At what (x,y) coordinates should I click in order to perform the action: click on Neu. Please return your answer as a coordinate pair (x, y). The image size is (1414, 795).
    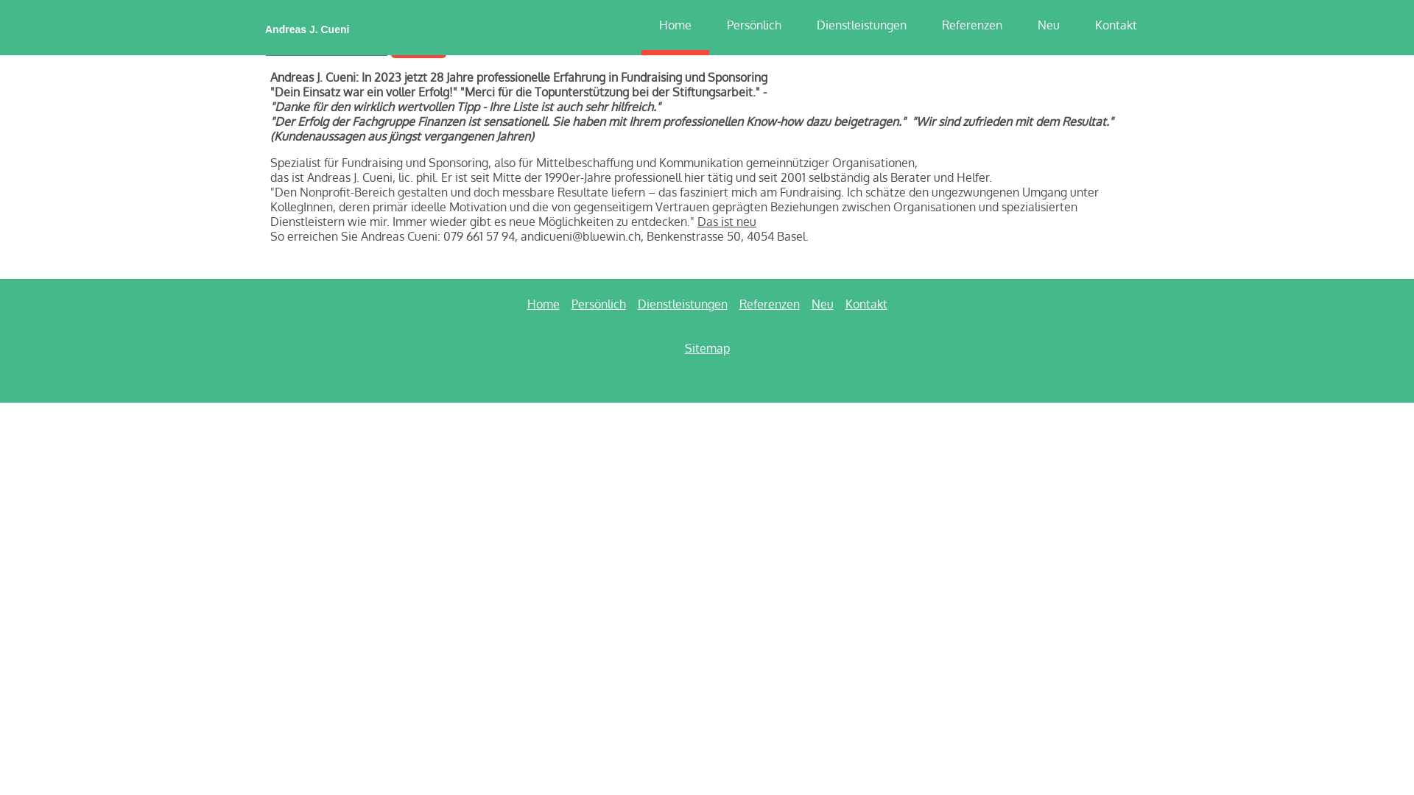
    Looking at the image, I should click on (1049, 25).